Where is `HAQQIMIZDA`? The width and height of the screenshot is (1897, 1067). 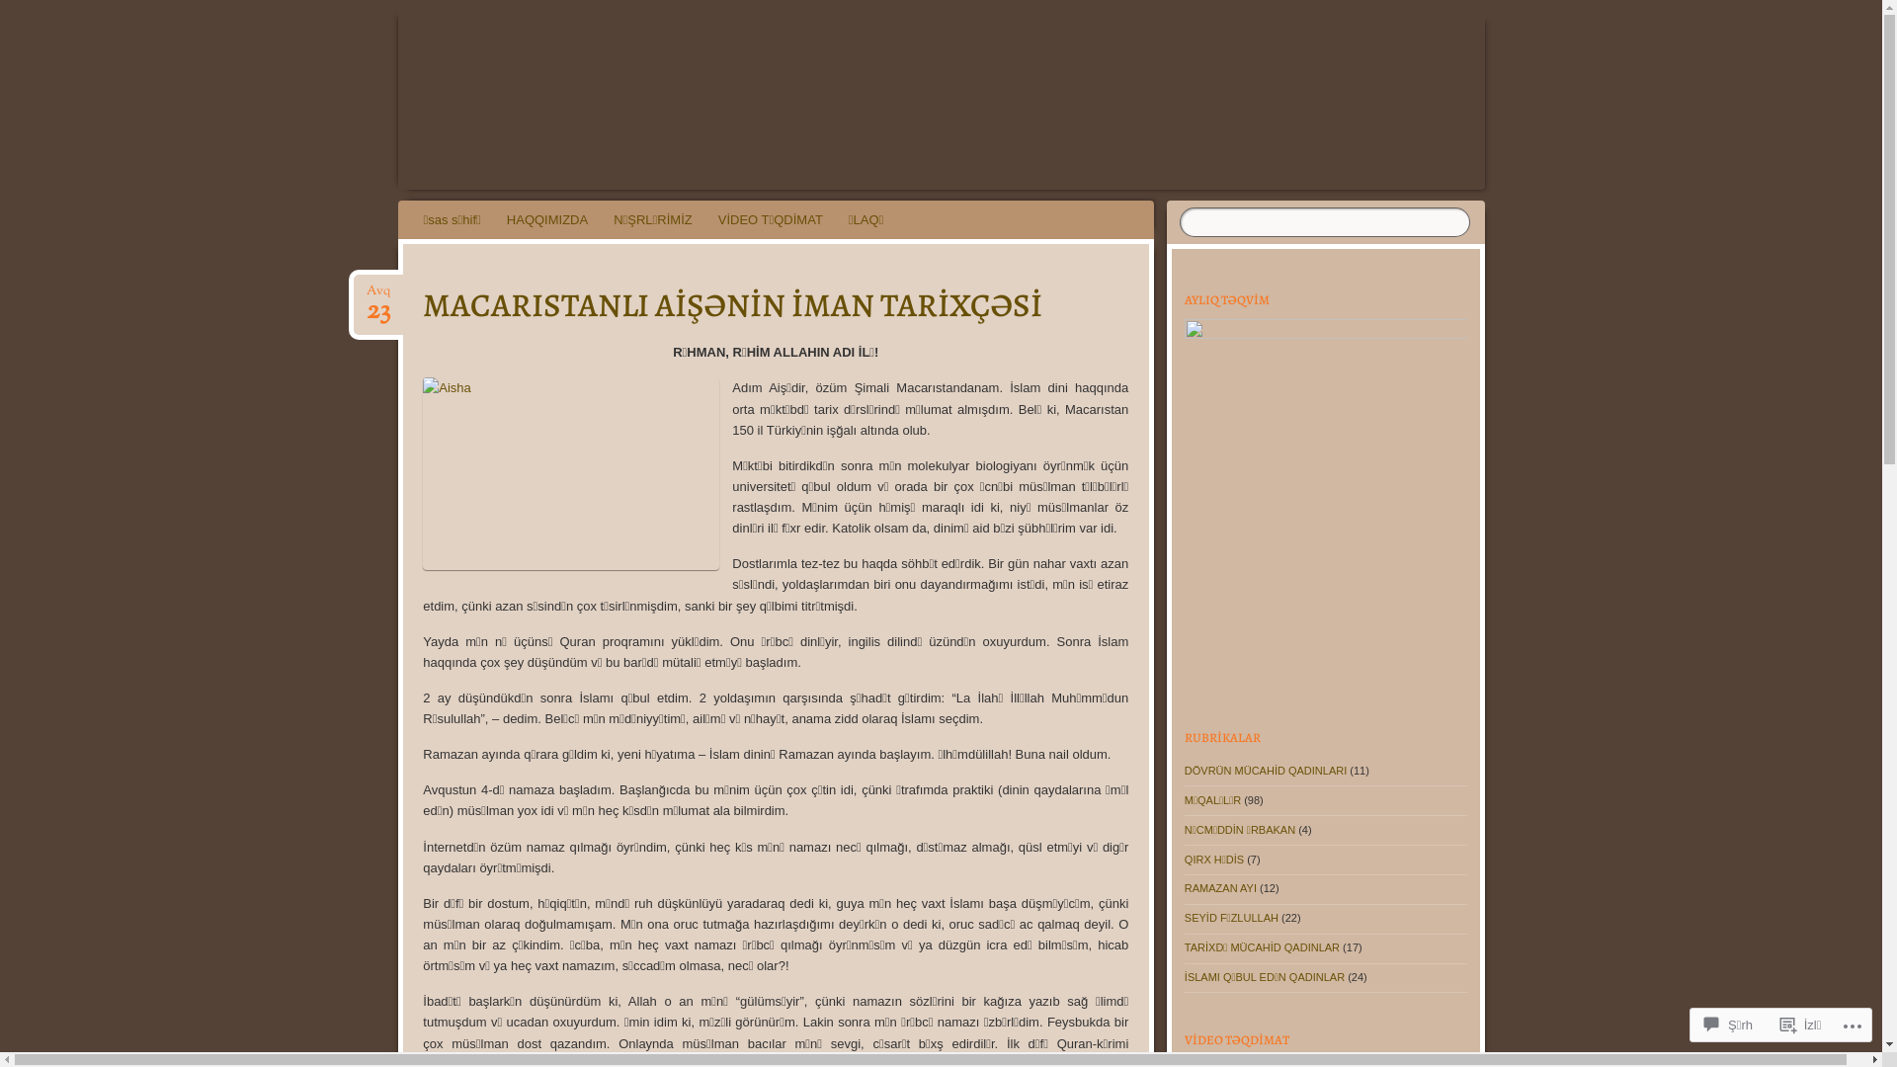
HAQQIMIZDA is located at coordinates (547, 219).